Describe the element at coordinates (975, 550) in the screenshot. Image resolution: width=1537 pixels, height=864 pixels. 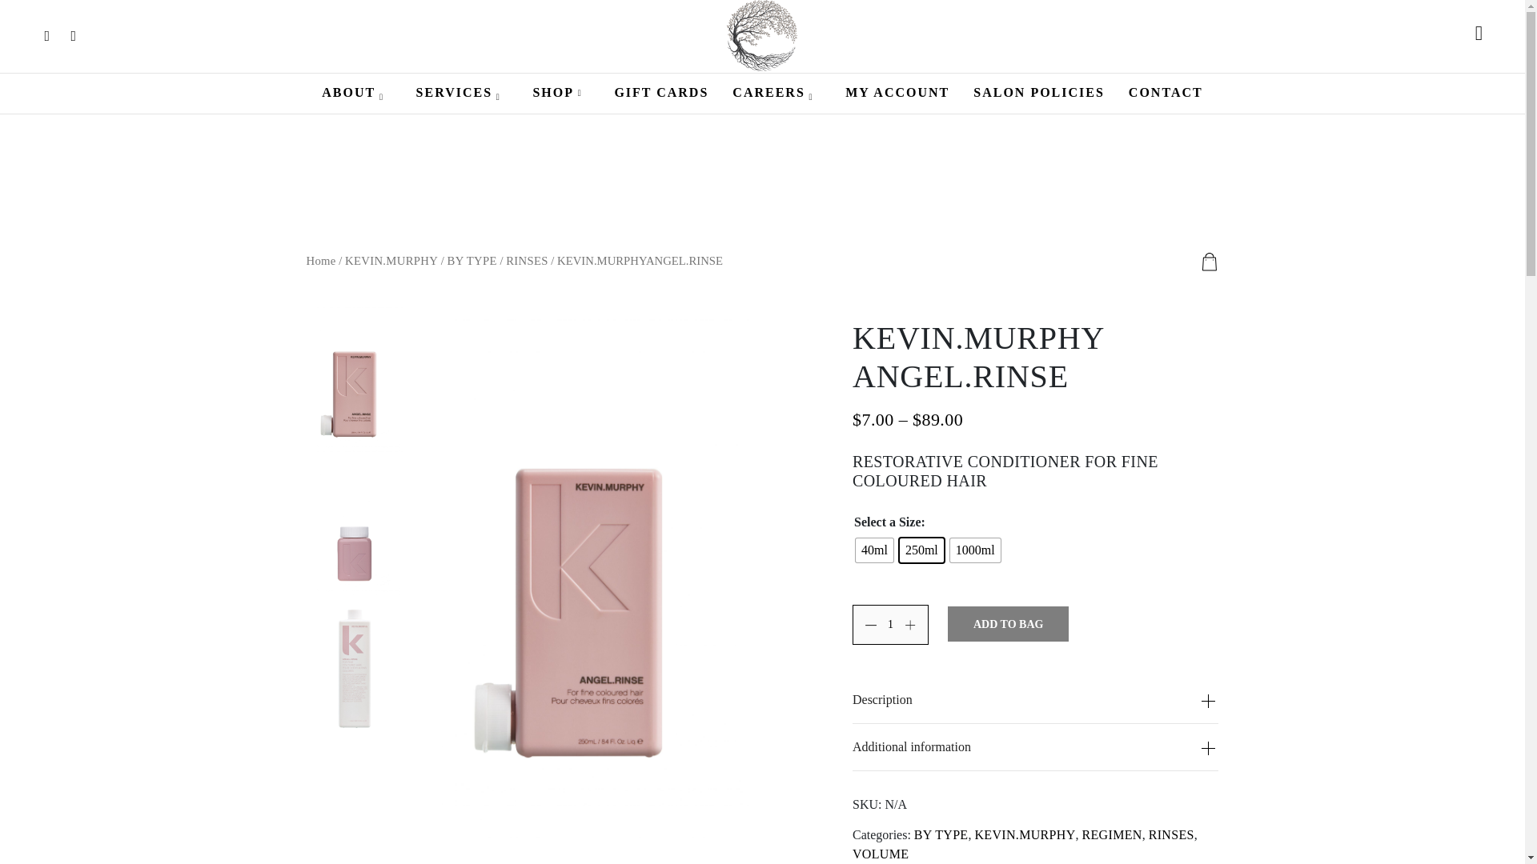
I see `1000ml` at that location.